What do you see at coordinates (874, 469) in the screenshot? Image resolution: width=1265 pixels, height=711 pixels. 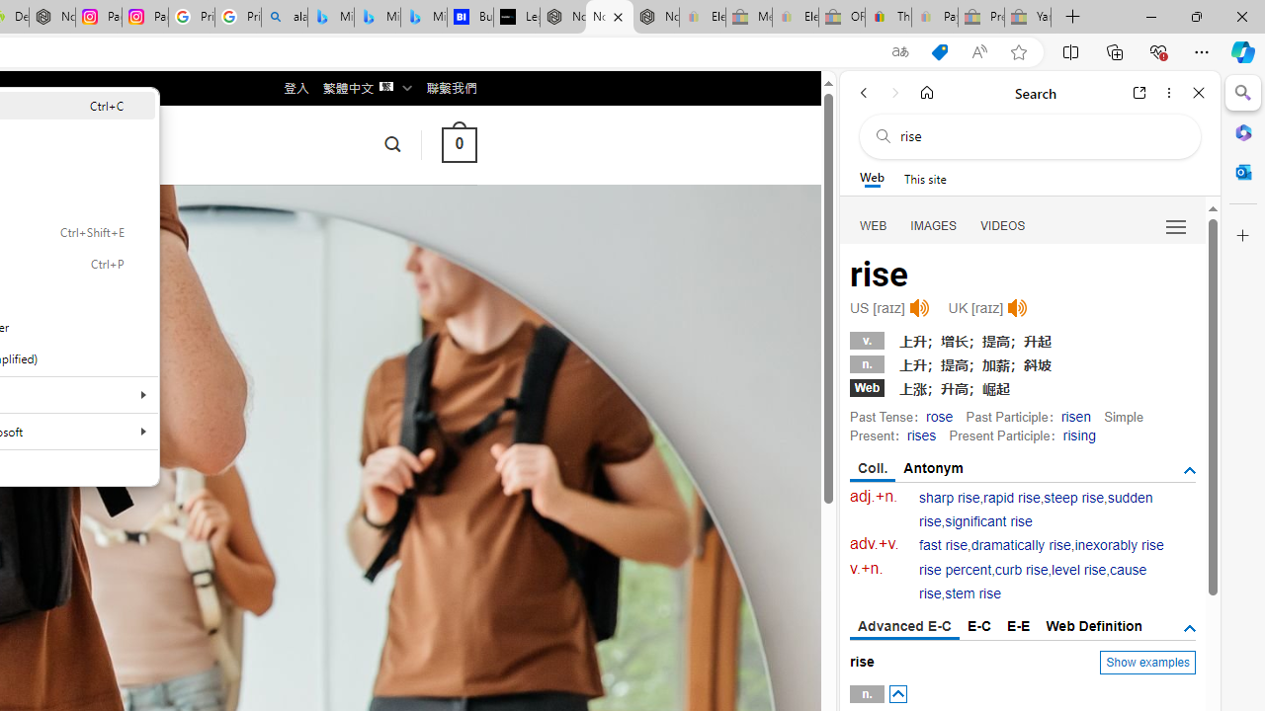 I see `Coll.` at bounding box center [874, 469].